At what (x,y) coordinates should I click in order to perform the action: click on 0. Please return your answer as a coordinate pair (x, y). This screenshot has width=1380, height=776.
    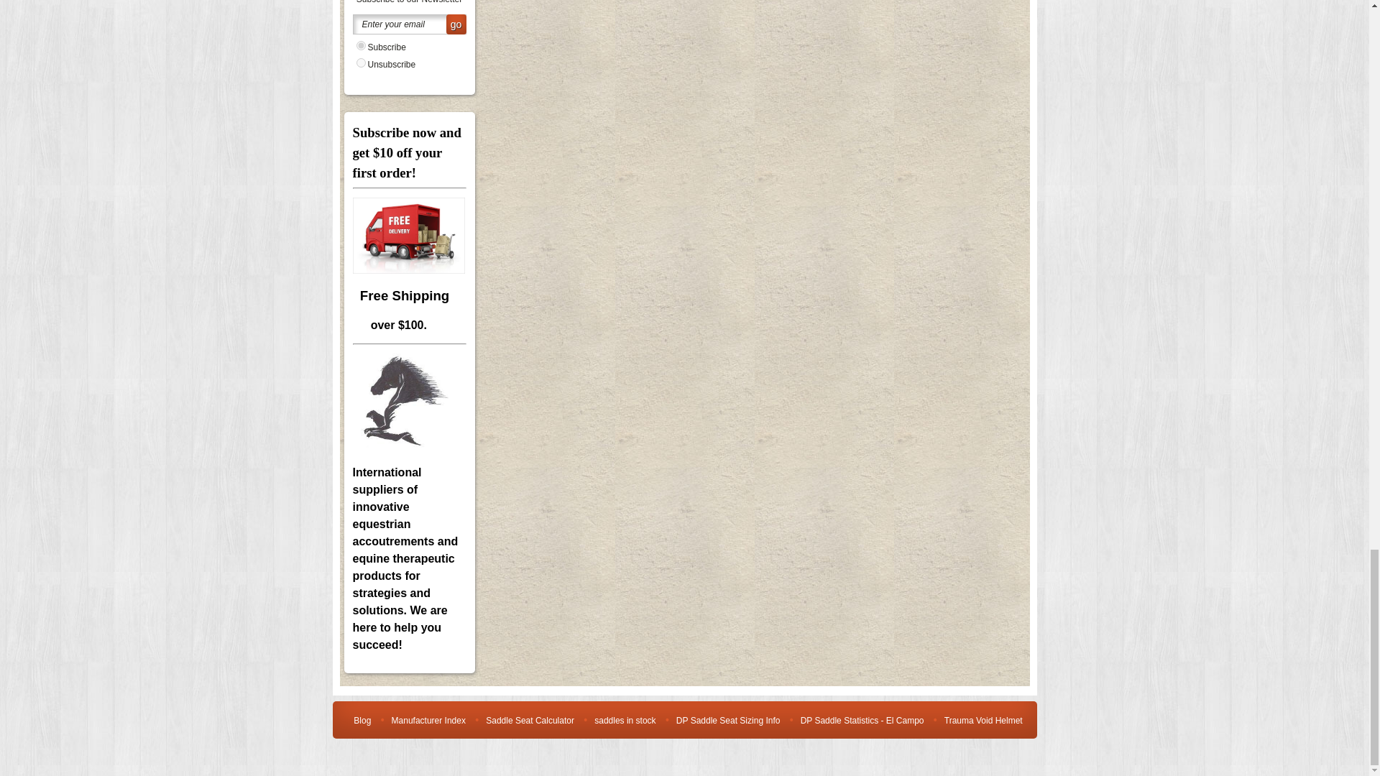
    Looking at the image, I should click on (361, 63).